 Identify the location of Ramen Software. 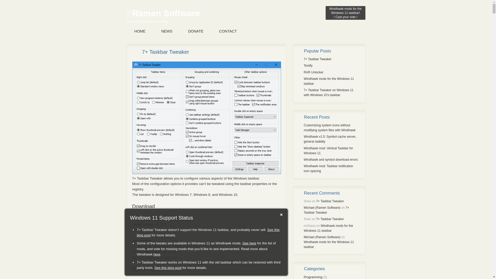
(163, 13).